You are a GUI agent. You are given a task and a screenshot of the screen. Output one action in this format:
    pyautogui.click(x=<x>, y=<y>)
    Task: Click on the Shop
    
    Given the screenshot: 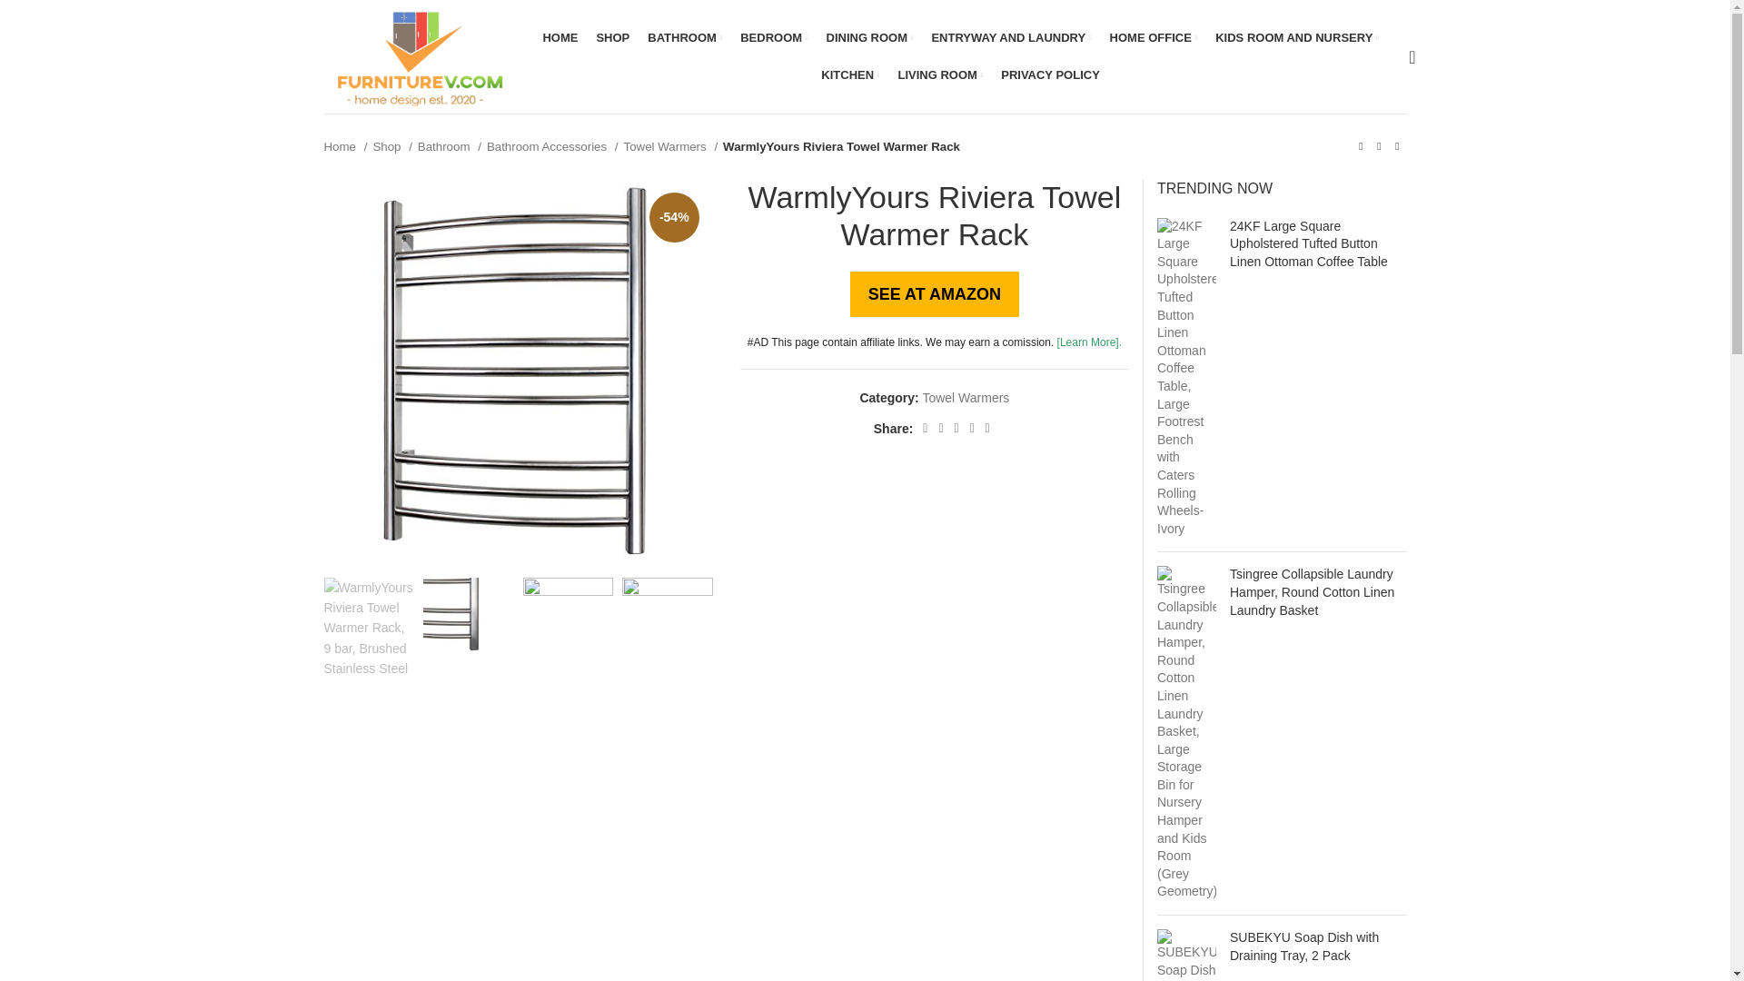 What is the action you would take?
    pyautogui.click(x=392, y=146)
    